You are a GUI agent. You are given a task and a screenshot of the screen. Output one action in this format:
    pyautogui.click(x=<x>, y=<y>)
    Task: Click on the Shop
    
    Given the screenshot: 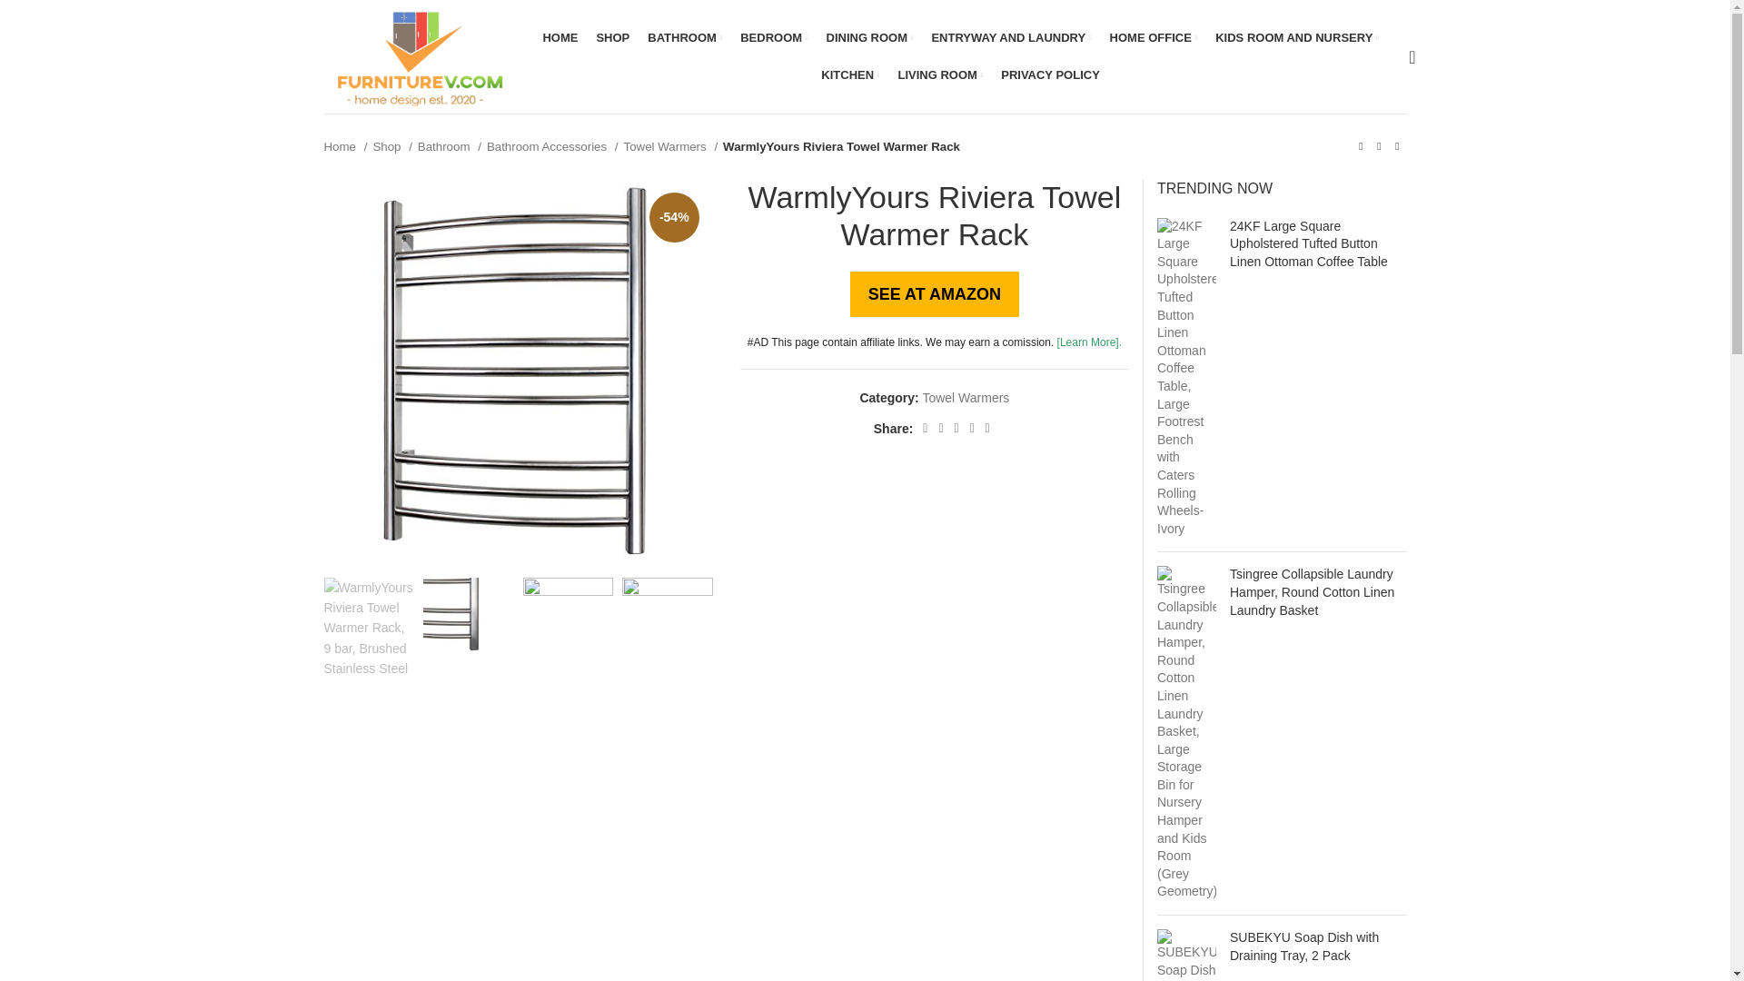 What is the action you would take?
    pyautogui.click(x=392, y=146)
    